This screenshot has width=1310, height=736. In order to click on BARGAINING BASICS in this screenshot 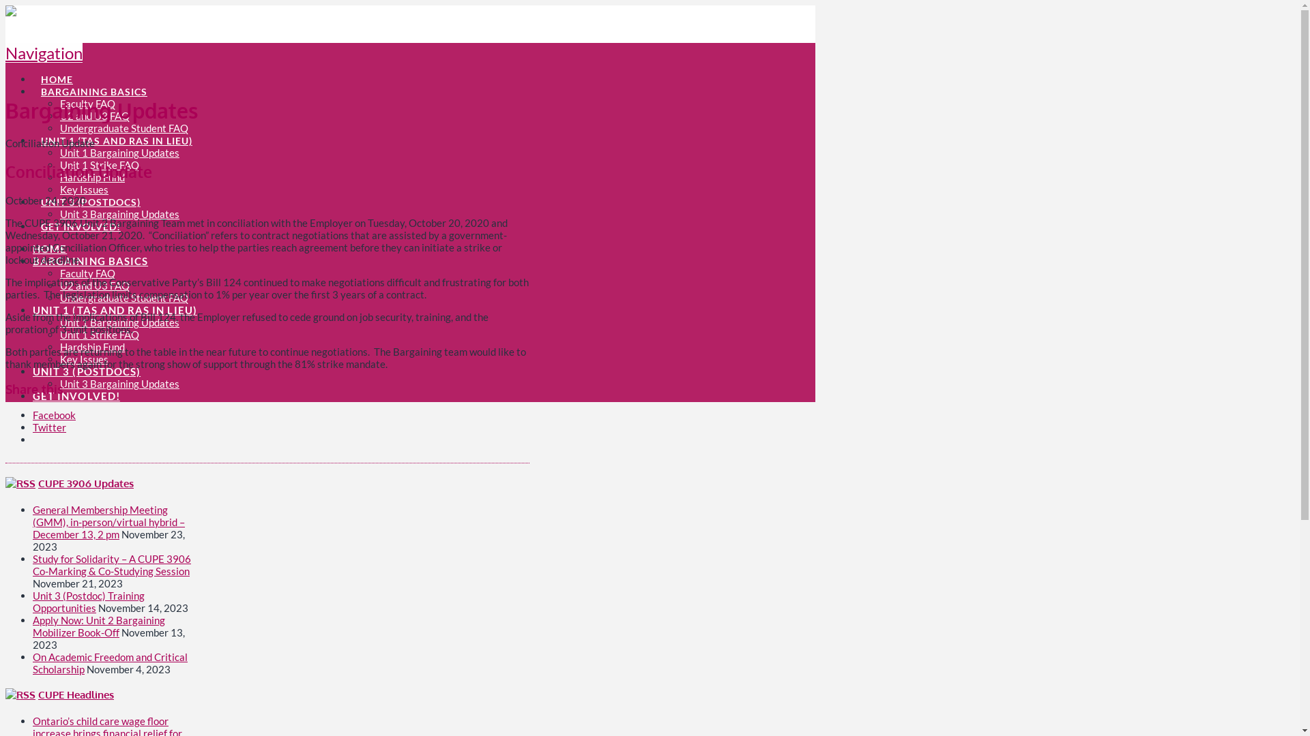, I will do `click(90, 260)`.